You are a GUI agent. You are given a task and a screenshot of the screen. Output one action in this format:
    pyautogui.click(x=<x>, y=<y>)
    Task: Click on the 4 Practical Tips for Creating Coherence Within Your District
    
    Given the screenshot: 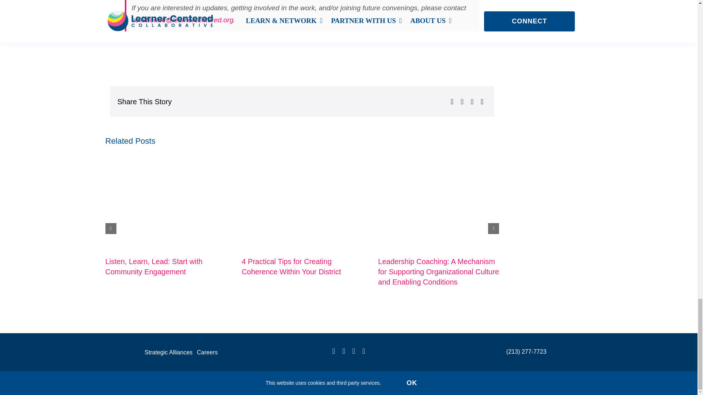 What is the action you would take?
    pyautogui.click(x=291, y=266)
    